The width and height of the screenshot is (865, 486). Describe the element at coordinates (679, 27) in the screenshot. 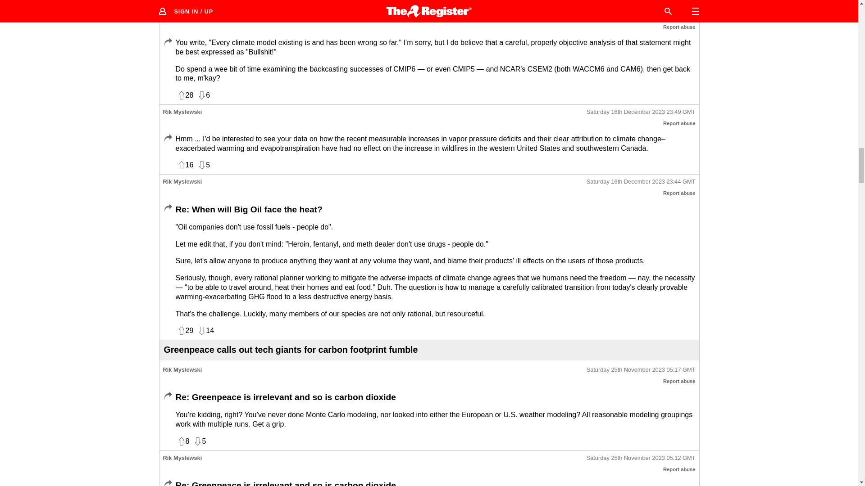

I see `Report abuse` at that location.